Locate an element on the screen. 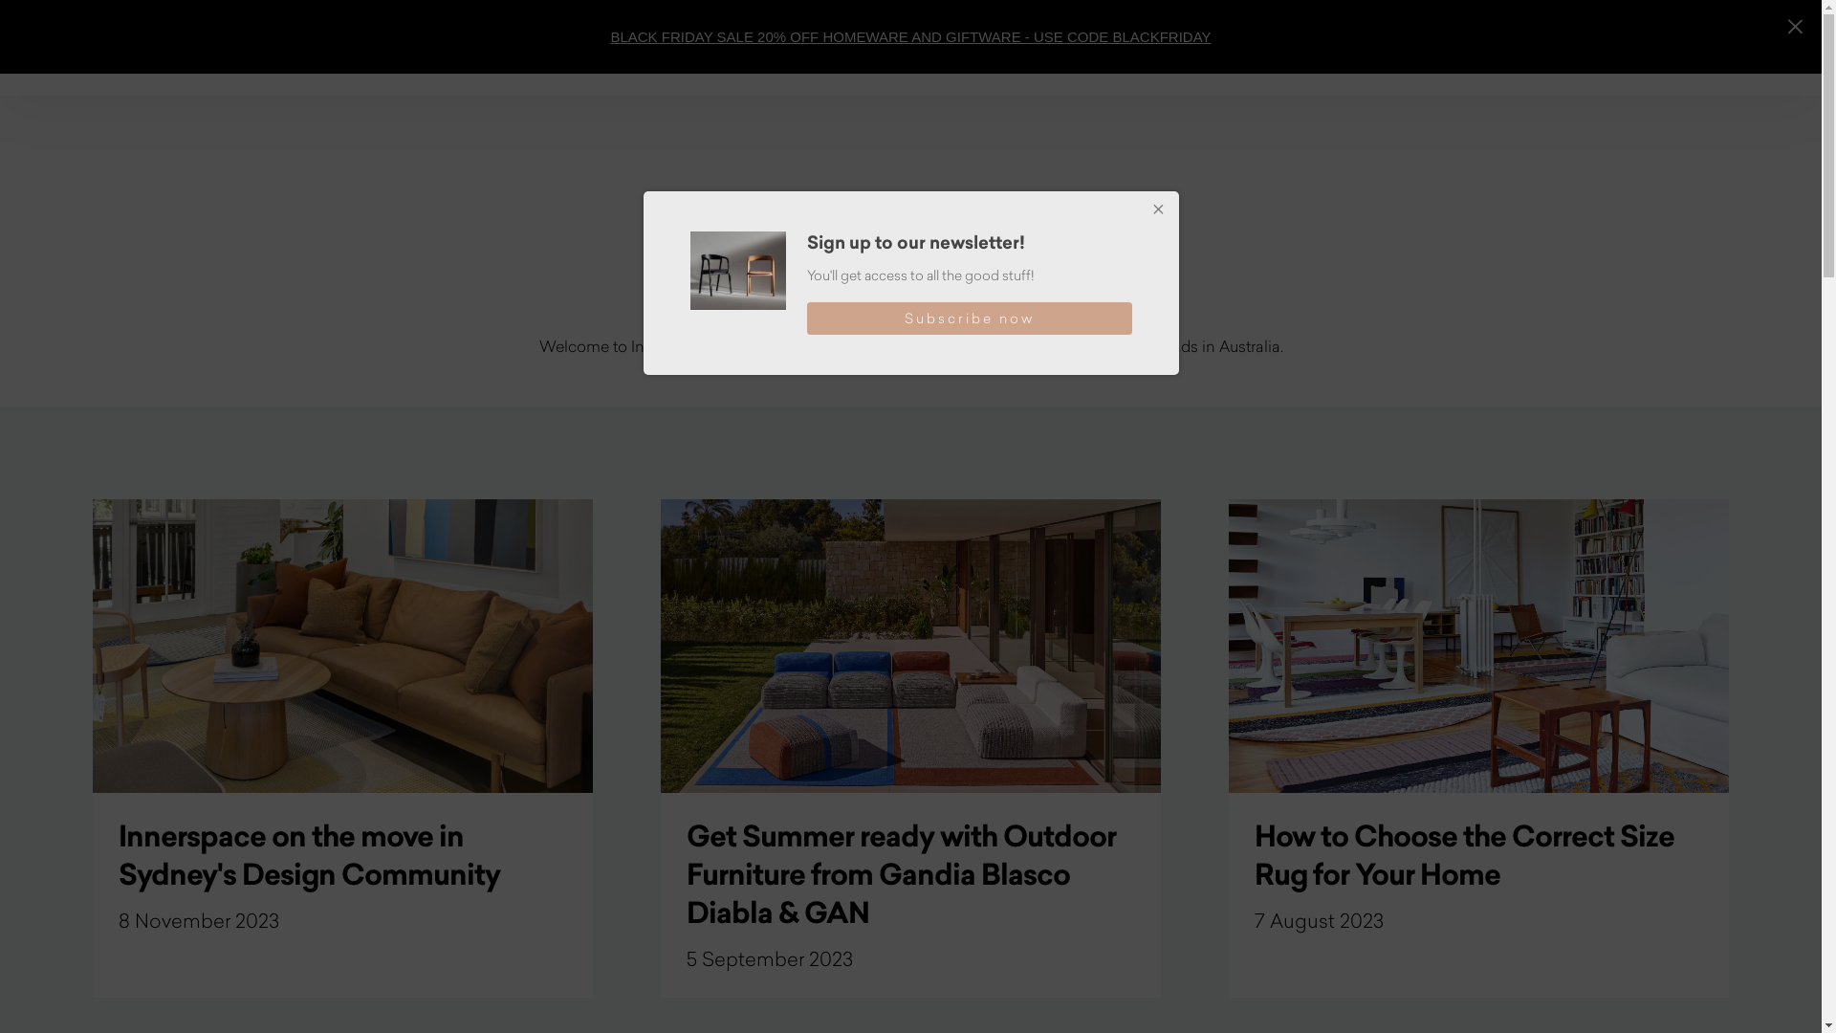  Services is located at coordinates (843, 48).